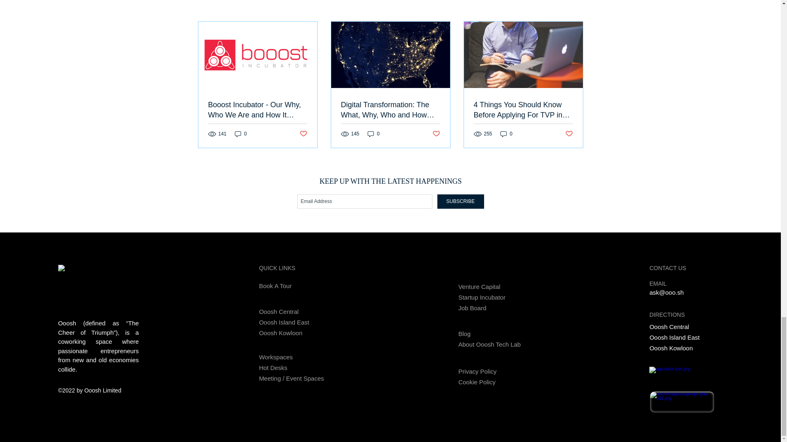 The image size is (787, 442). What do you see at coordinates (241, 133) in the screenshot?
I see `0` at bounding box center [241, 133].